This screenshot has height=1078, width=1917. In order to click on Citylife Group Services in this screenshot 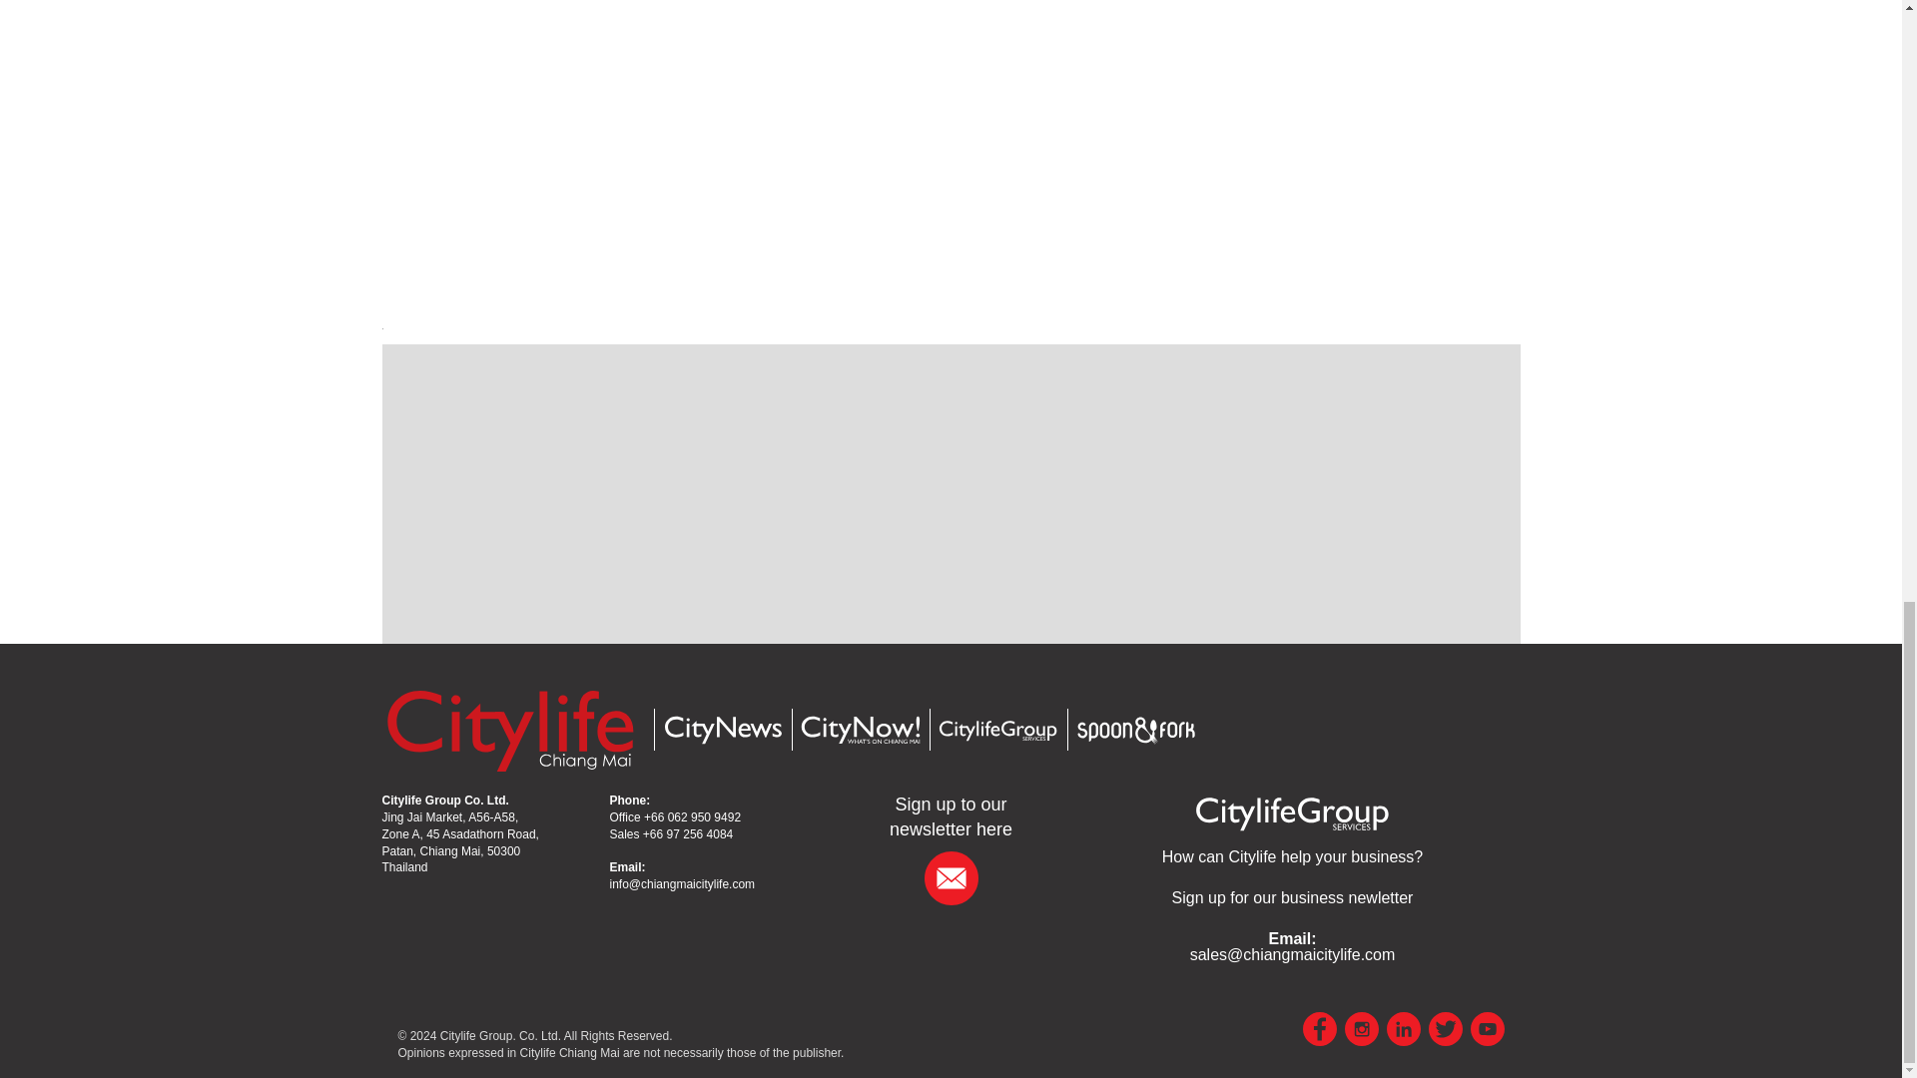, I will do `click(996, 731)`.